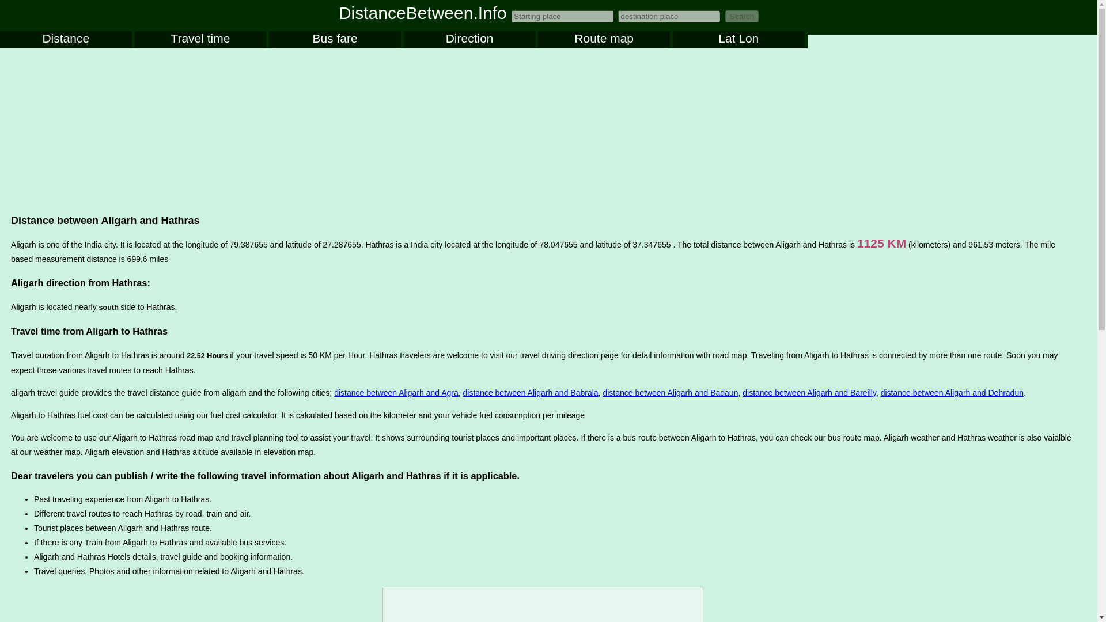  Describe the element at coordinates (200, 40) in the screenshot. I see `Travel time` at that location.